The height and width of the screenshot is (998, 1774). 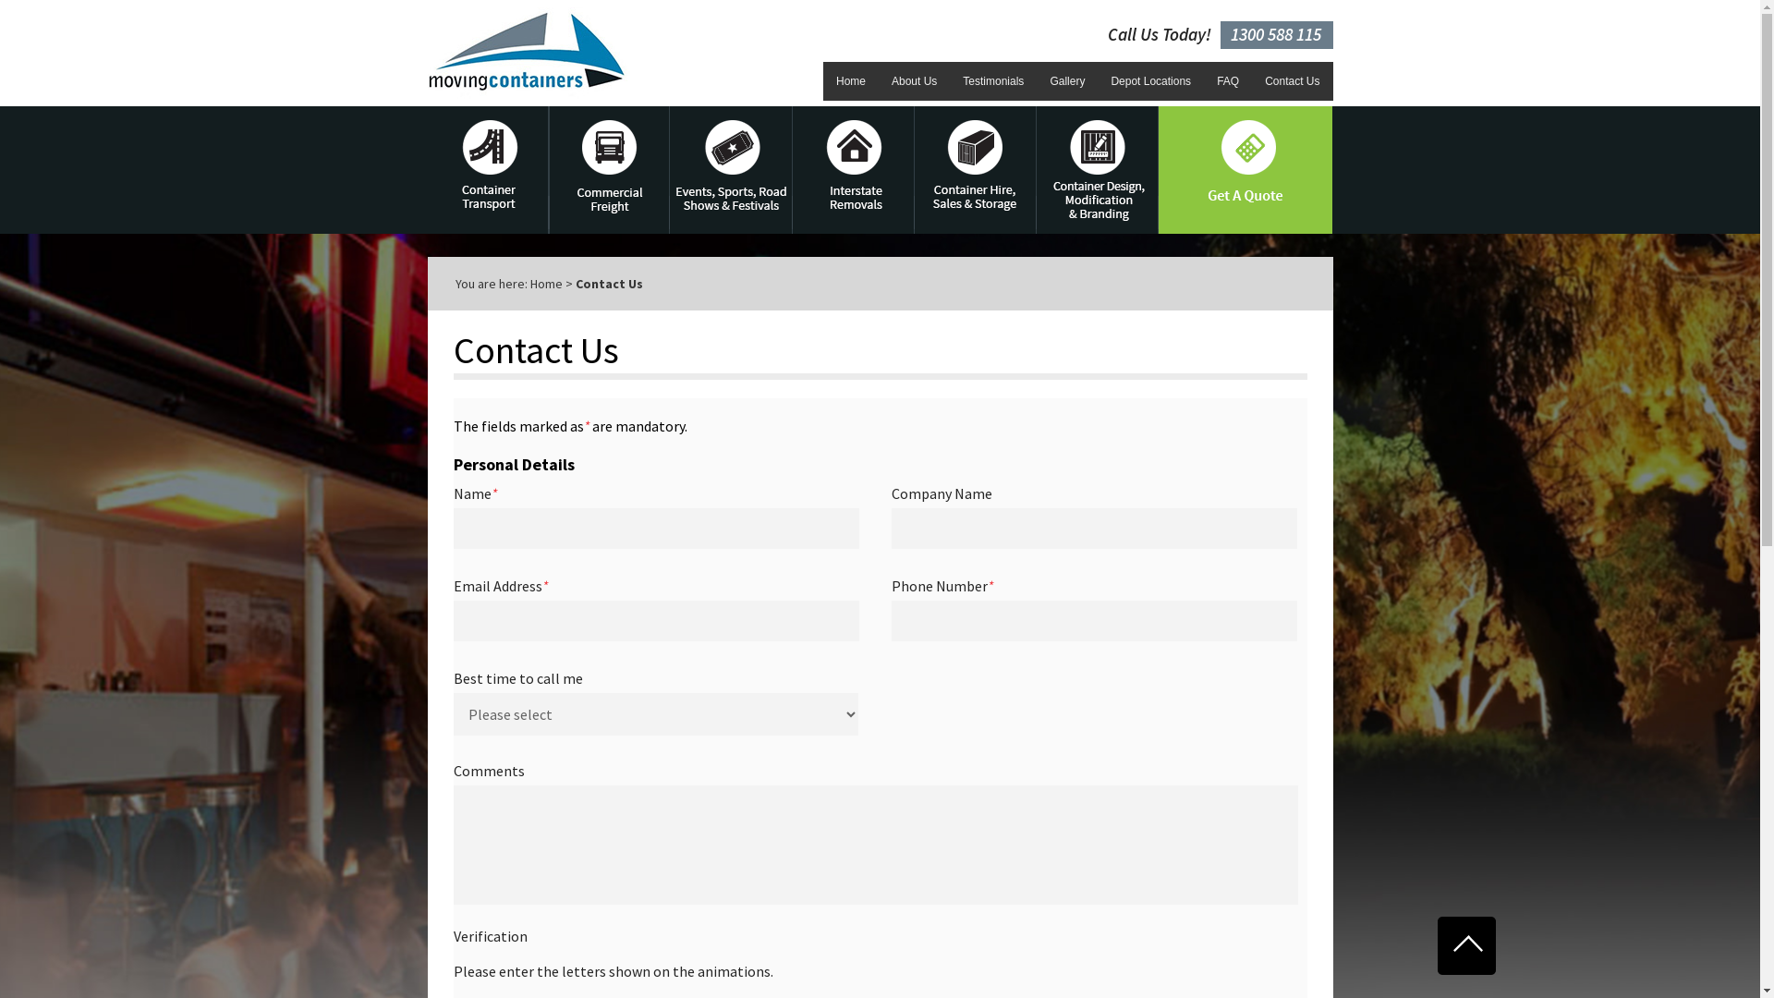 I want to click on 1300 588 115, so click(x=1276, y=35).